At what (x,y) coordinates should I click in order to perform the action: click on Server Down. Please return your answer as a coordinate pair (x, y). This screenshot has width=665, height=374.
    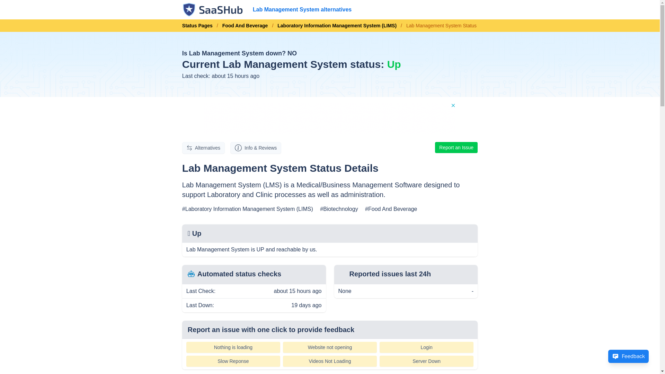
    Looking at the image, I should click on (427, 361).